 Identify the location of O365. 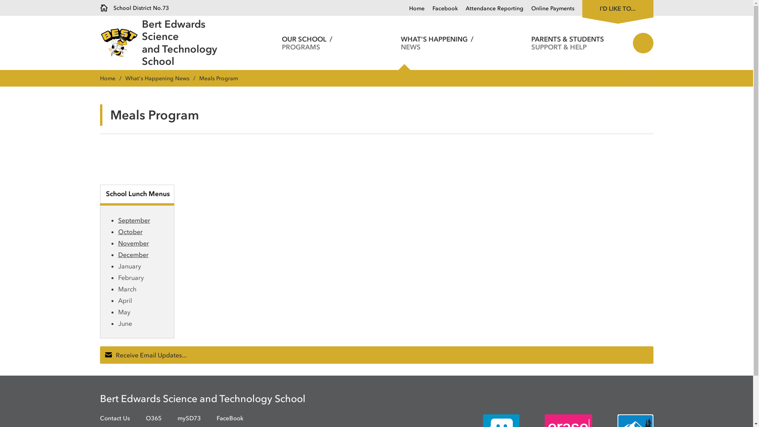
(153, 418).